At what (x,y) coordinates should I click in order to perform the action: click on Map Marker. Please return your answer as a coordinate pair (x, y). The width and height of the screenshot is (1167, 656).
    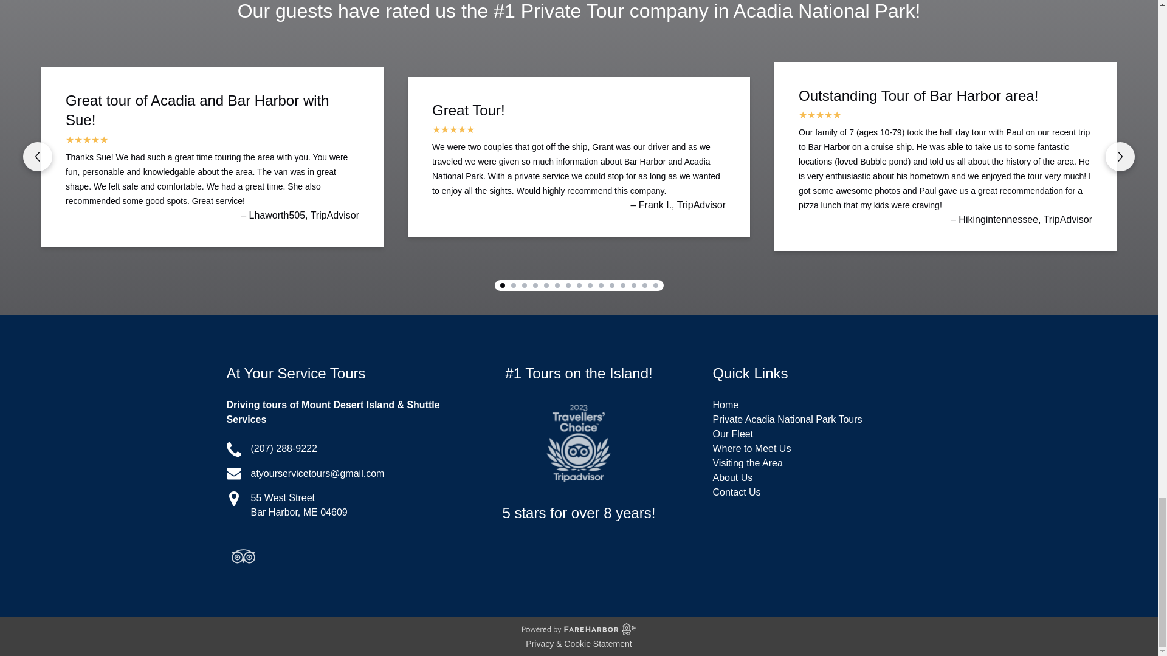
    Looking at the image, I should click on (233, 498).